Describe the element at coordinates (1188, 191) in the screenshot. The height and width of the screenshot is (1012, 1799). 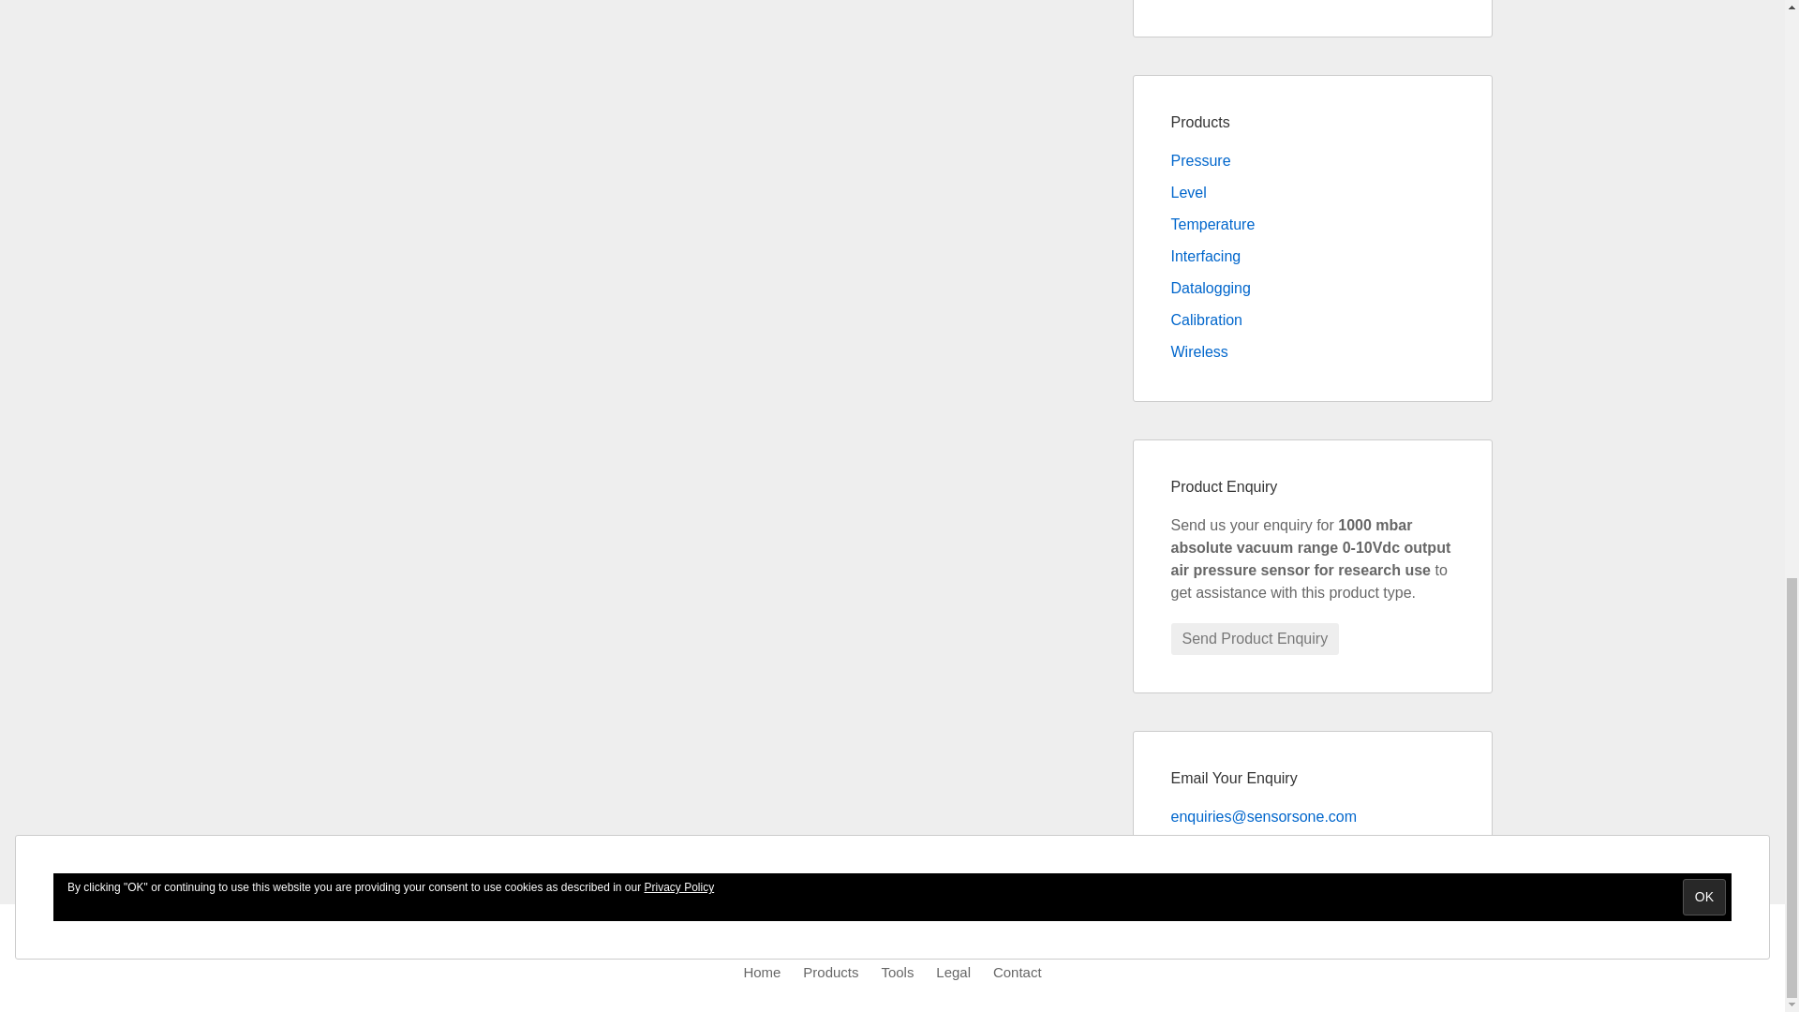
I see `Level` at that location.